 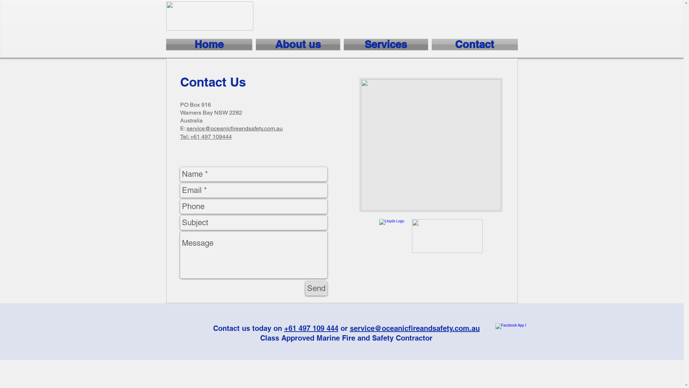 I want to click on Oceanic_Fire_&_Safety_Logo_colour_large_, so click(x=210, y=16).